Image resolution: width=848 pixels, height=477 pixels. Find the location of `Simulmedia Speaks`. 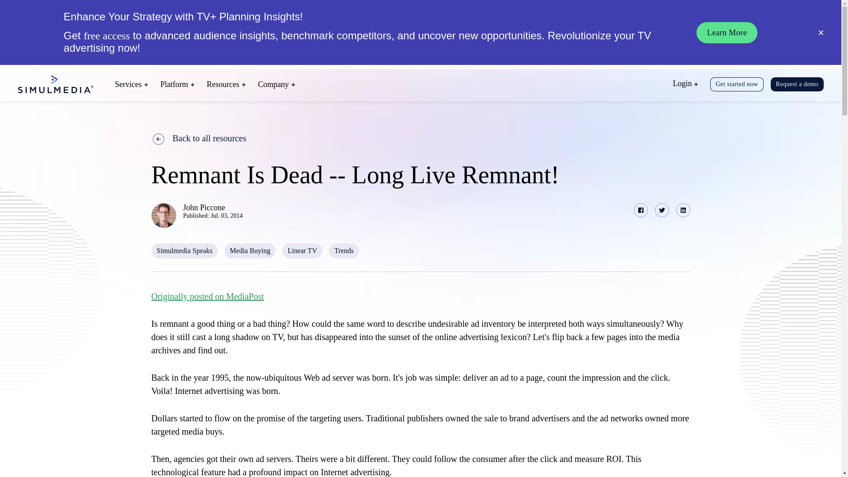

Simulmedia Speaks is located at coordinates (184, 251).